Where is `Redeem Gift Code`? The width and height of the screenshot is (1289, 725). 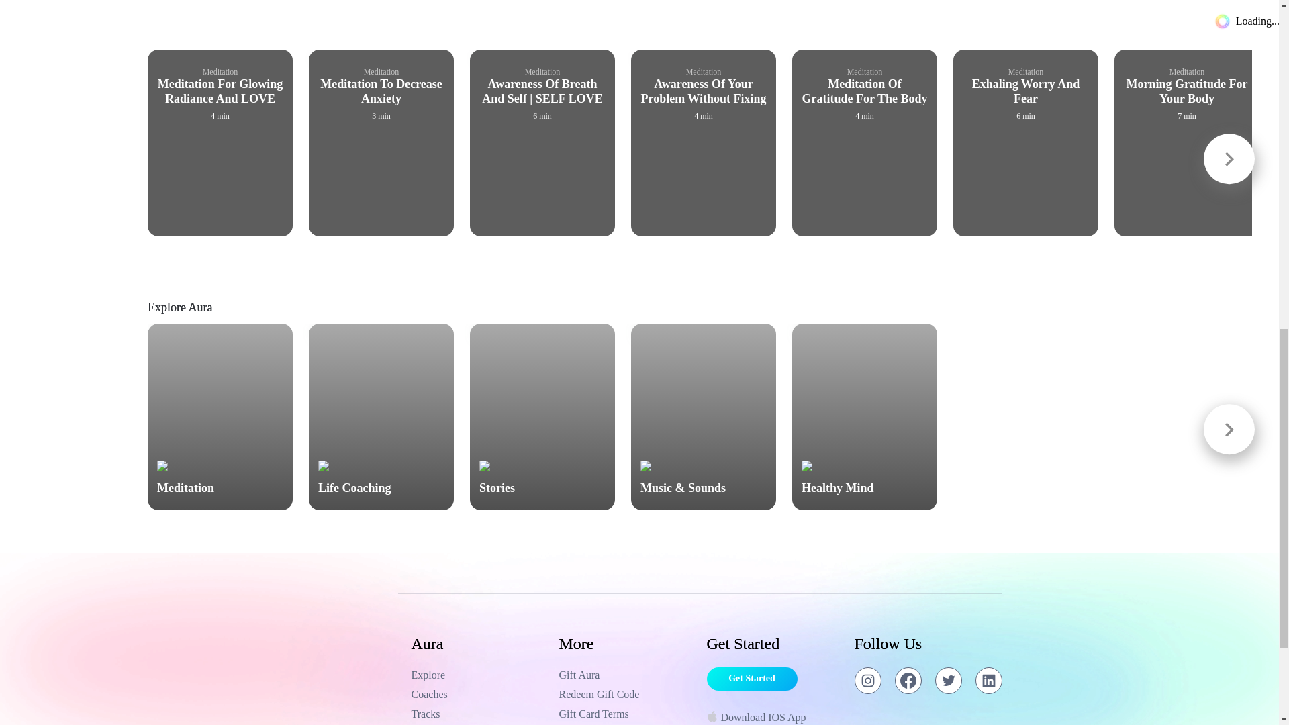 Redeem Gift Code is located at coordinates (626, 694).